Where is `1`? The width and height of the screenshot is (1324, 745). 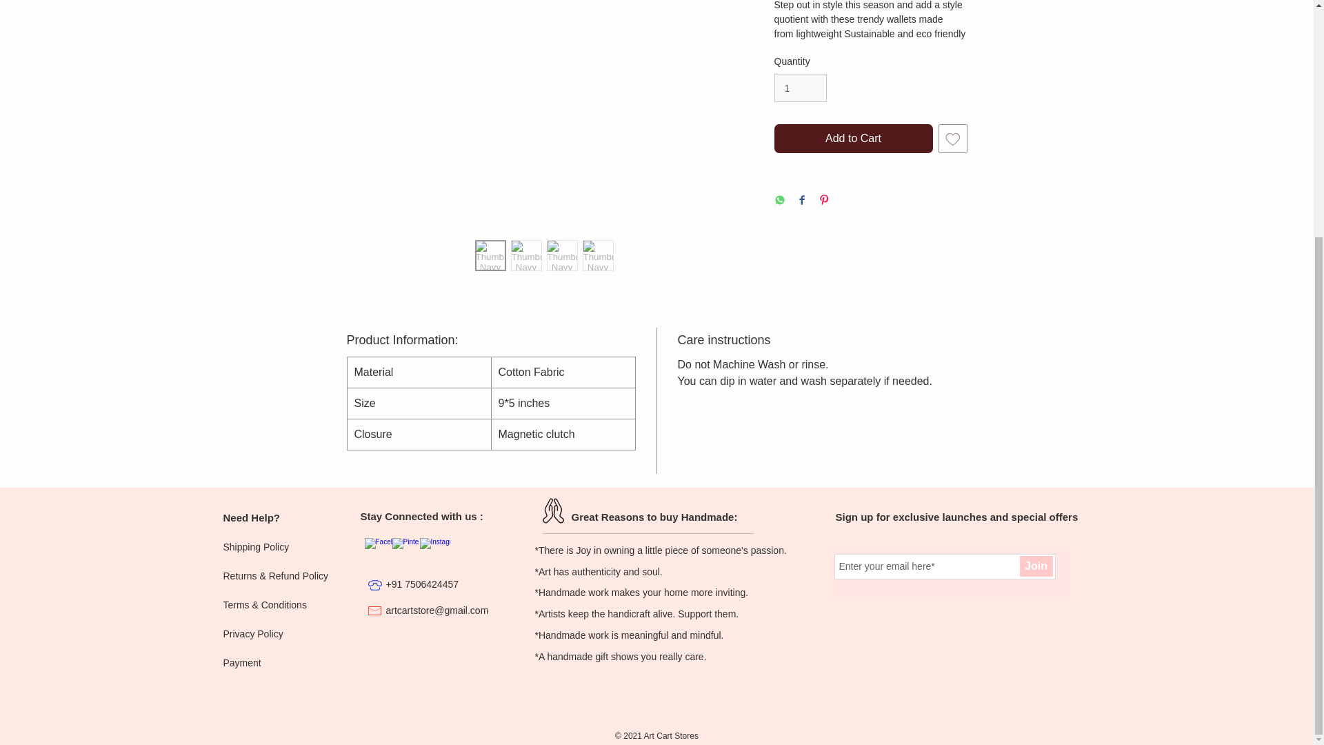 1 is located at coordinates (800, 87).